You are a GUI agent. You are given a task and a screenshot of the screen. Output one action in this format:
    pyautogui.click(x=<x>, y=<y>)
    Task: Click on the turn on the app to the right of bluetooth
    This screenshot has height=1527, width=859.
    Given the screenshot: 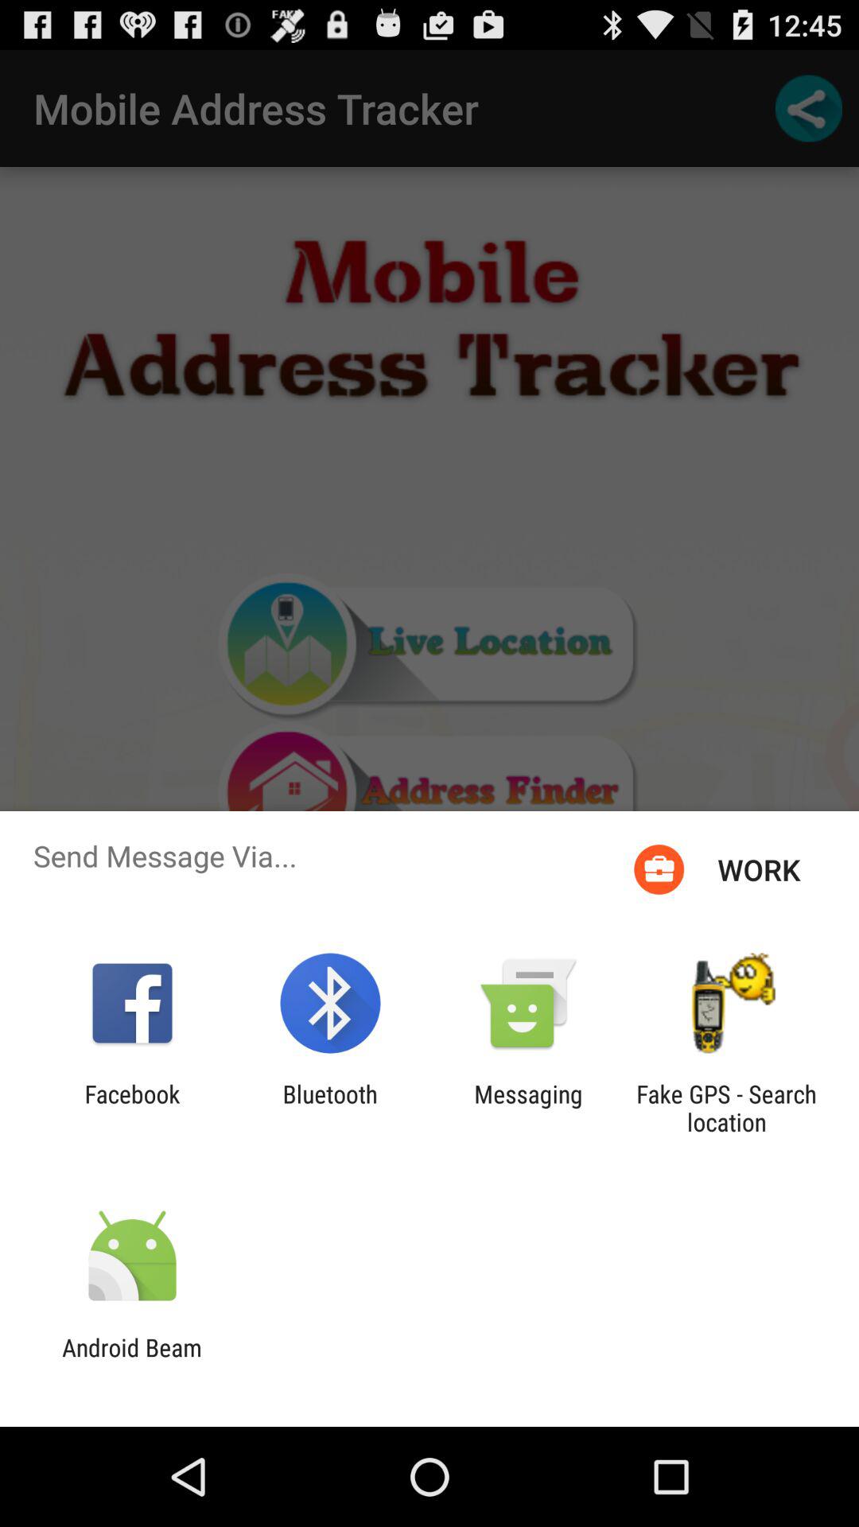 What is the action you would take?
    pyautogui.click(x=528, y=1108)
    